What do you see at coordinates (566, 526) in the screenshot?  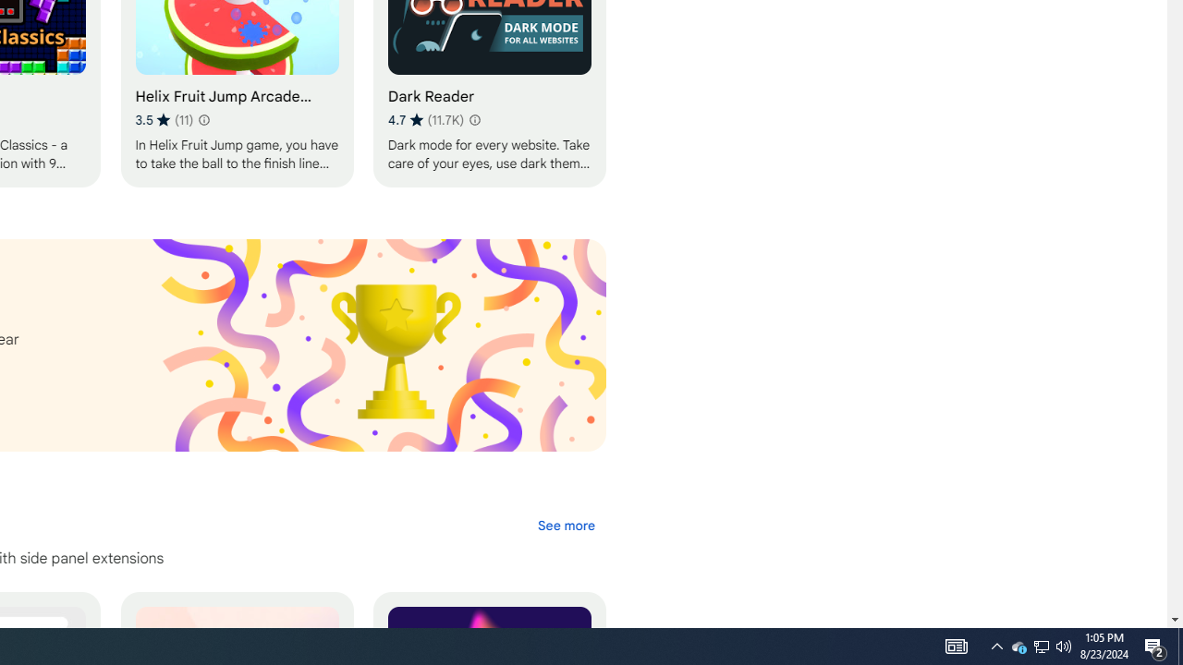 I see `See more of the "Extend your browser" collection` at bounding box center [566, 526].